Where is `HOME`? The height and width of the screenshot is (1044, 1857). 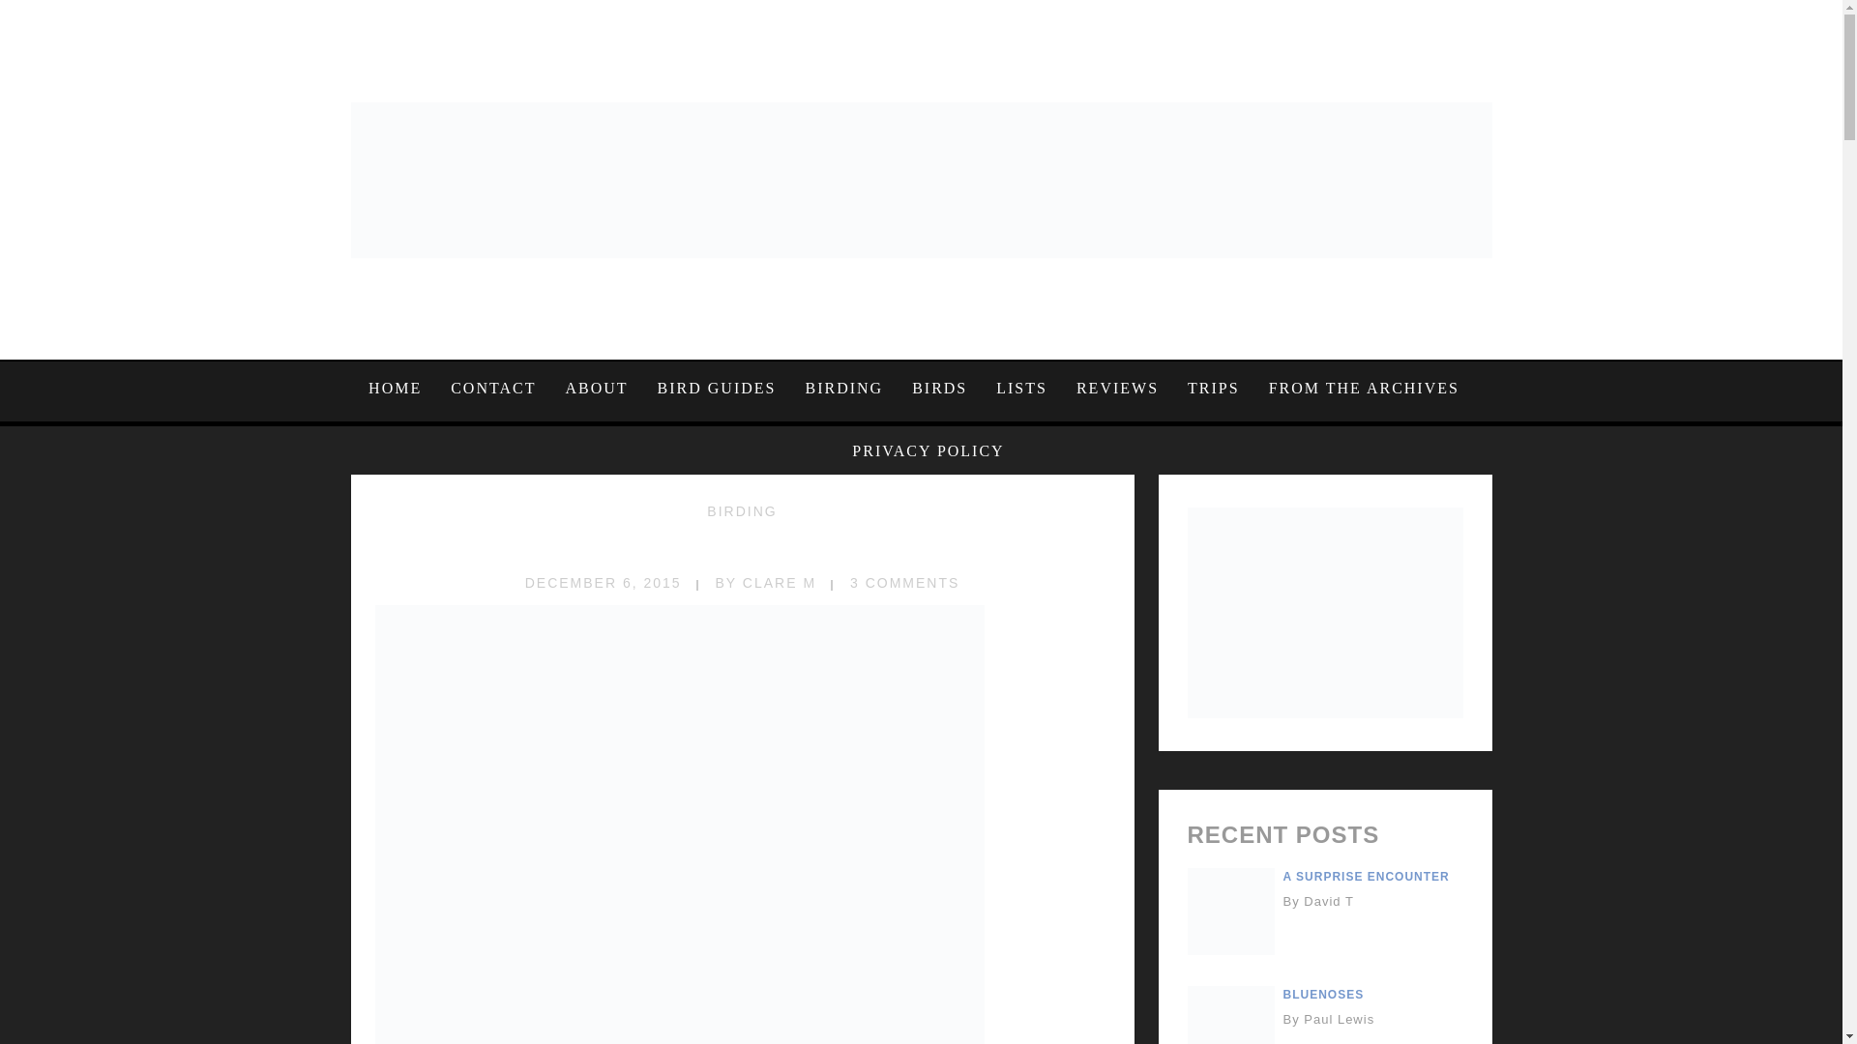 HOME is located at coordinates (402, 388).